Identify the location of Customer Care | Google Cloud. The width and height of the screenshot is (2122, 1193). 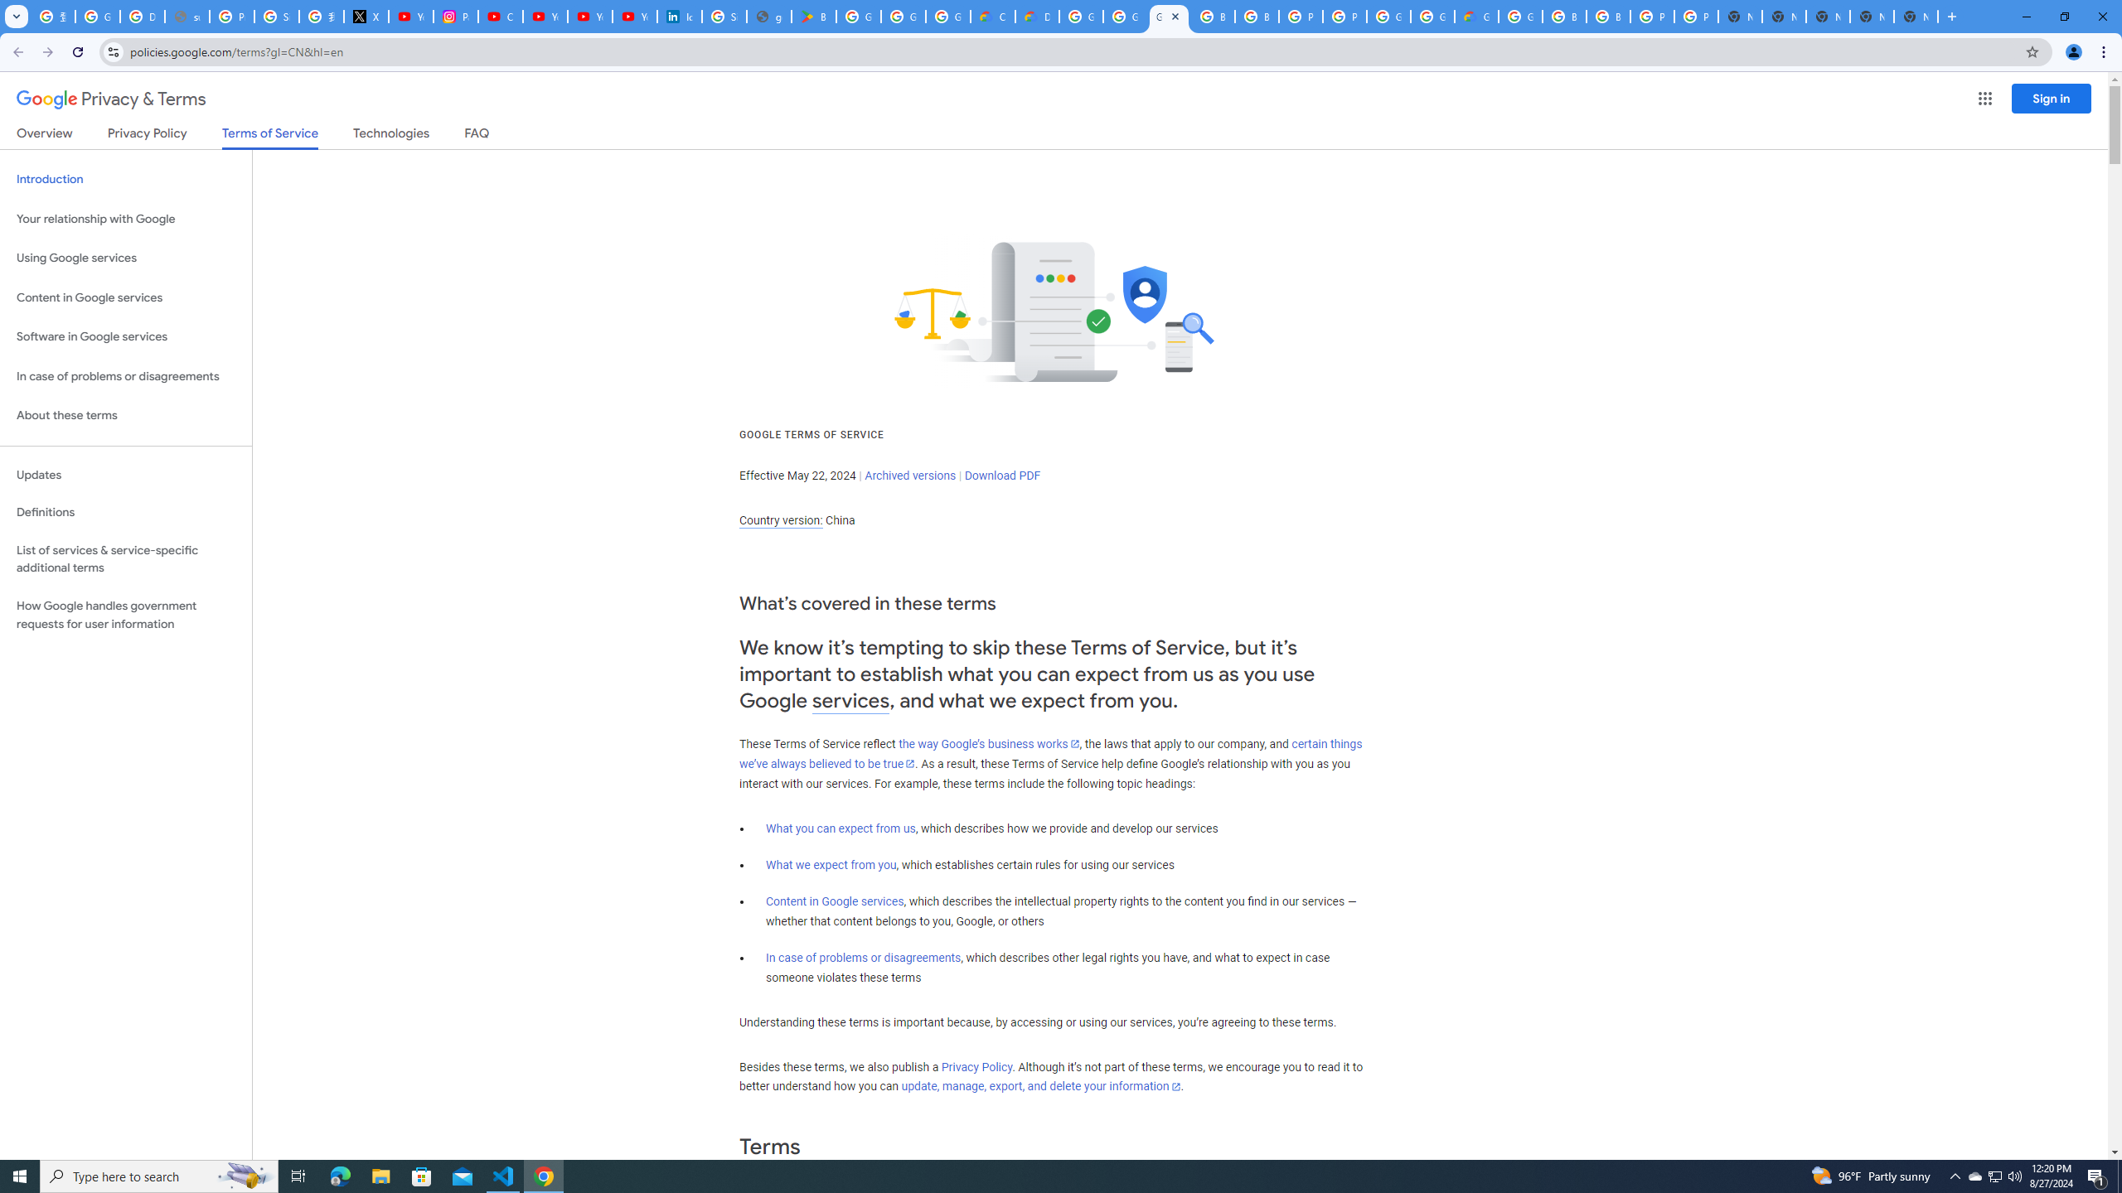
(993, 17).